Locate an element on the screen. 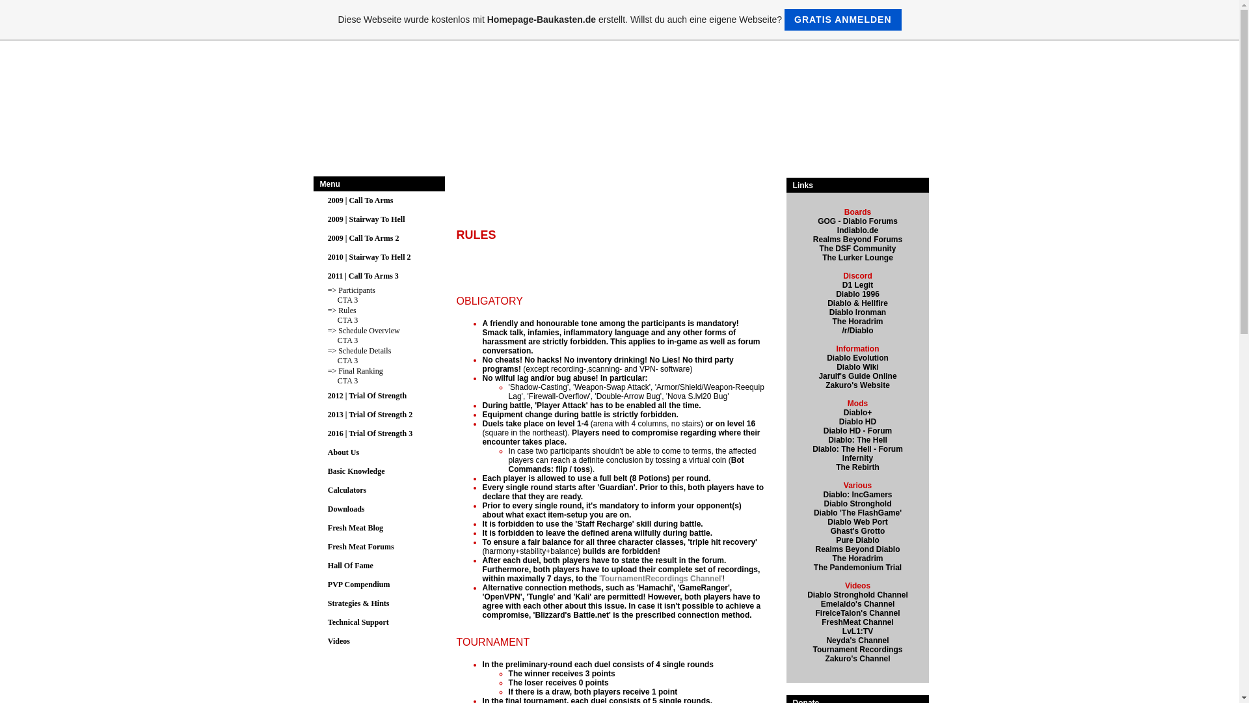 This screenshot has height=703, width=1249. Downloads is located at coordinates (346, 508).